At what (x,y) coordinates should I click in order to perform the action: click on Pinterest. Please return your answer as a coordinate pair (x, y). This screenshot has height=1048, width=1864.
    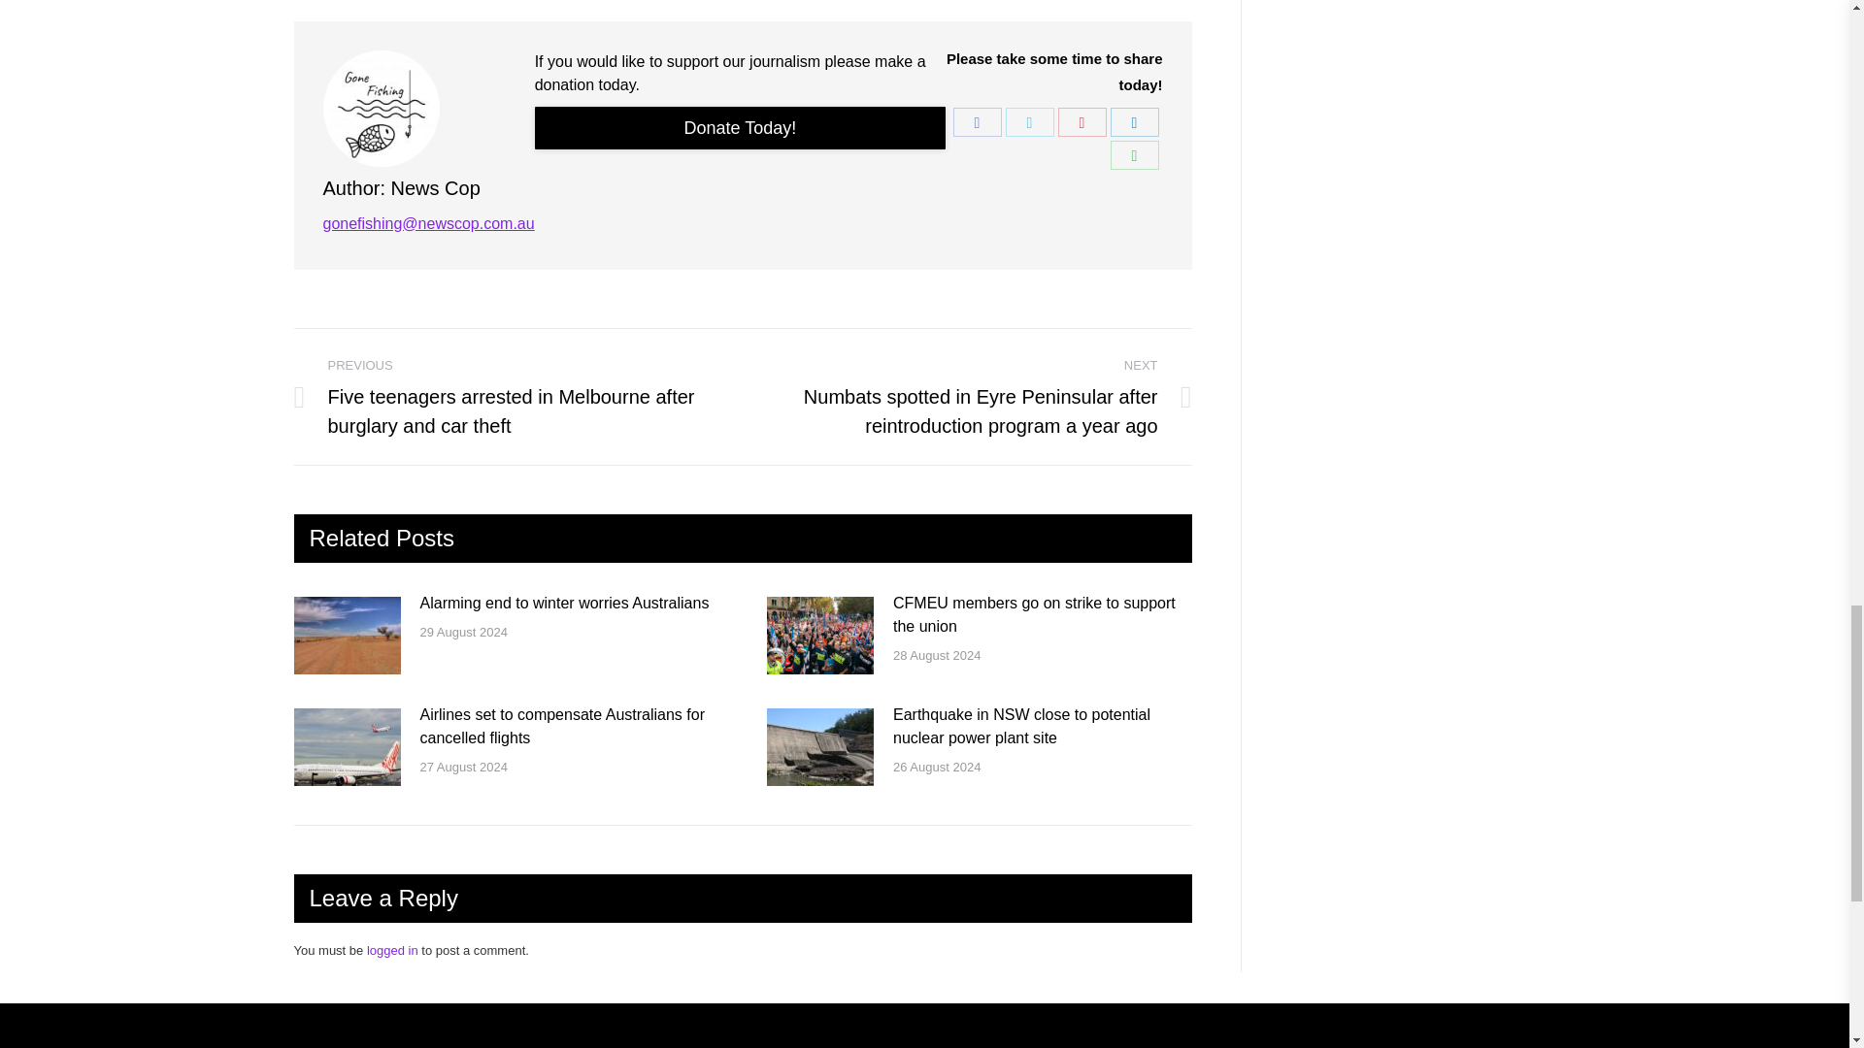
    Looking at the image, I should click on (1082, 122).